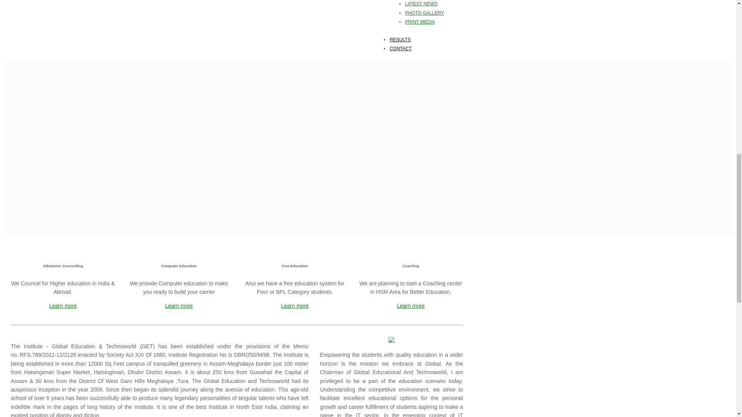  I want to click on Learn more, so click(410, 306).